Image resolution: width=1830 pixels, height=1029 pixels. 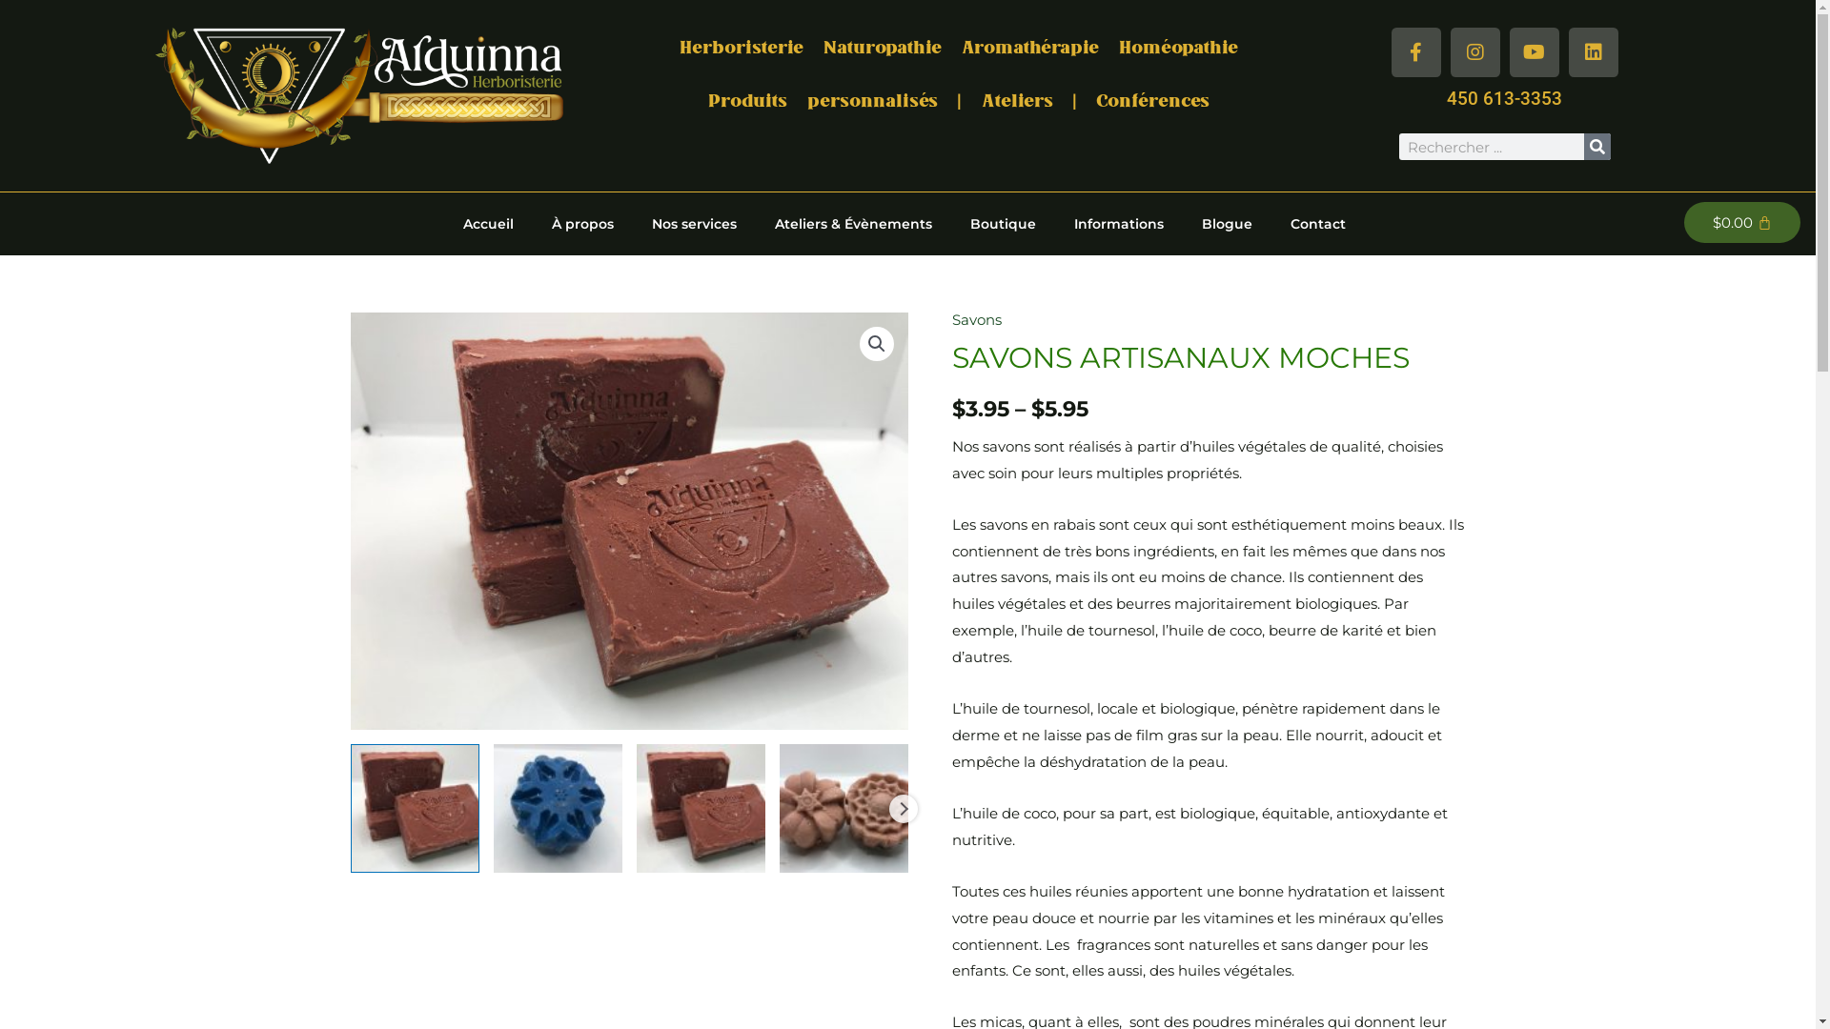 I want to click on Blogue, so click(x=1228, y=224).